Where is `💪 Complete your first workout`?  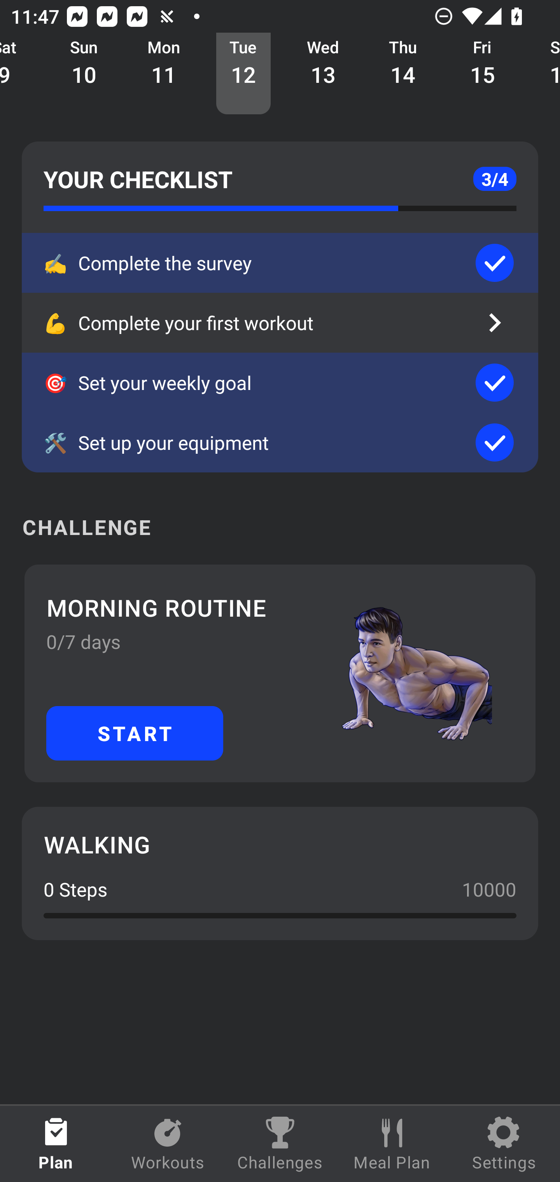 💪 Complete your first workout is located at coordinates (280, 322).